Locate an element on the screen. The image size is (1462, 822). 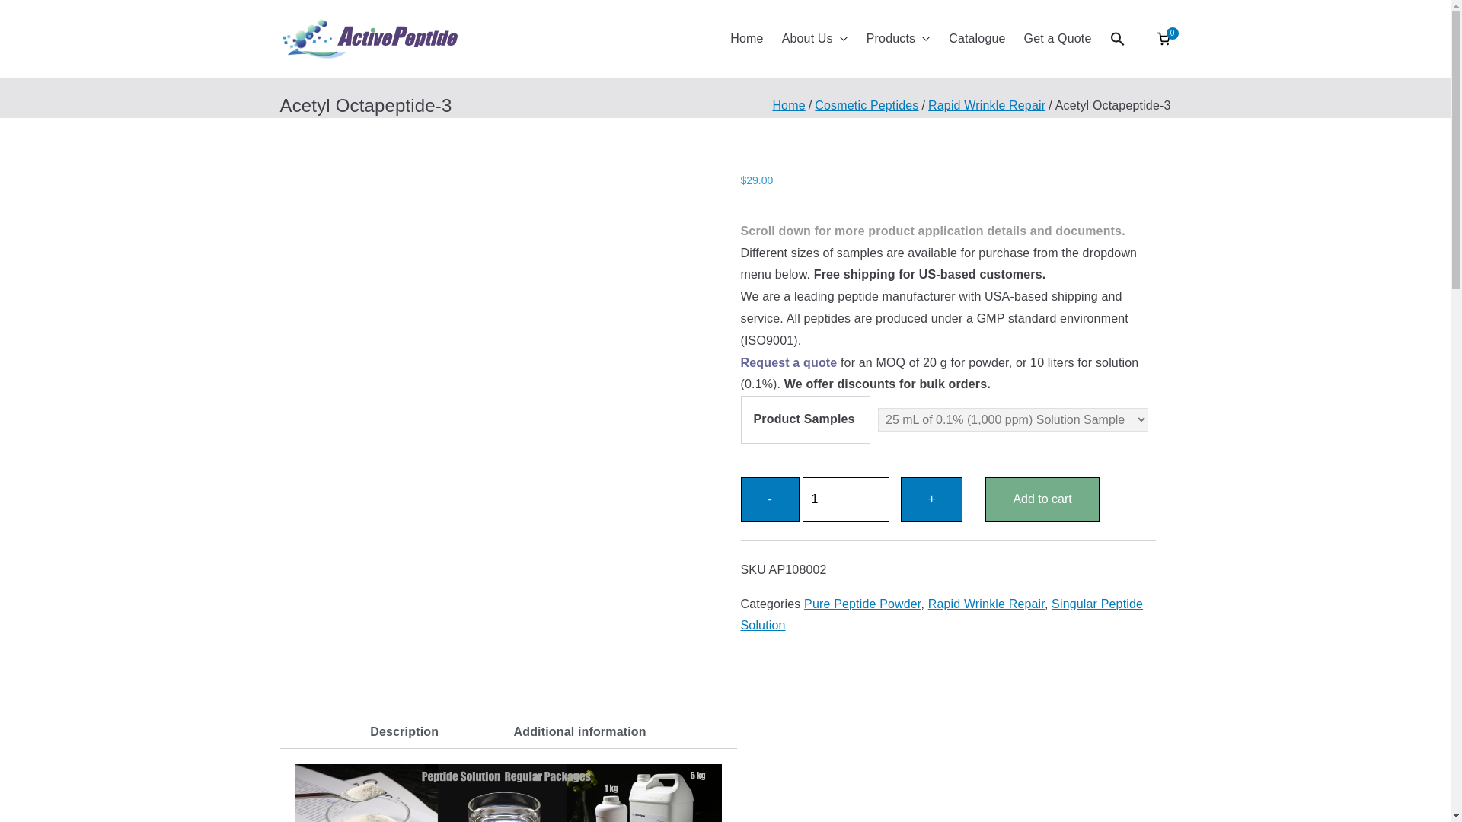
Home is located at coordinates (746, 38).